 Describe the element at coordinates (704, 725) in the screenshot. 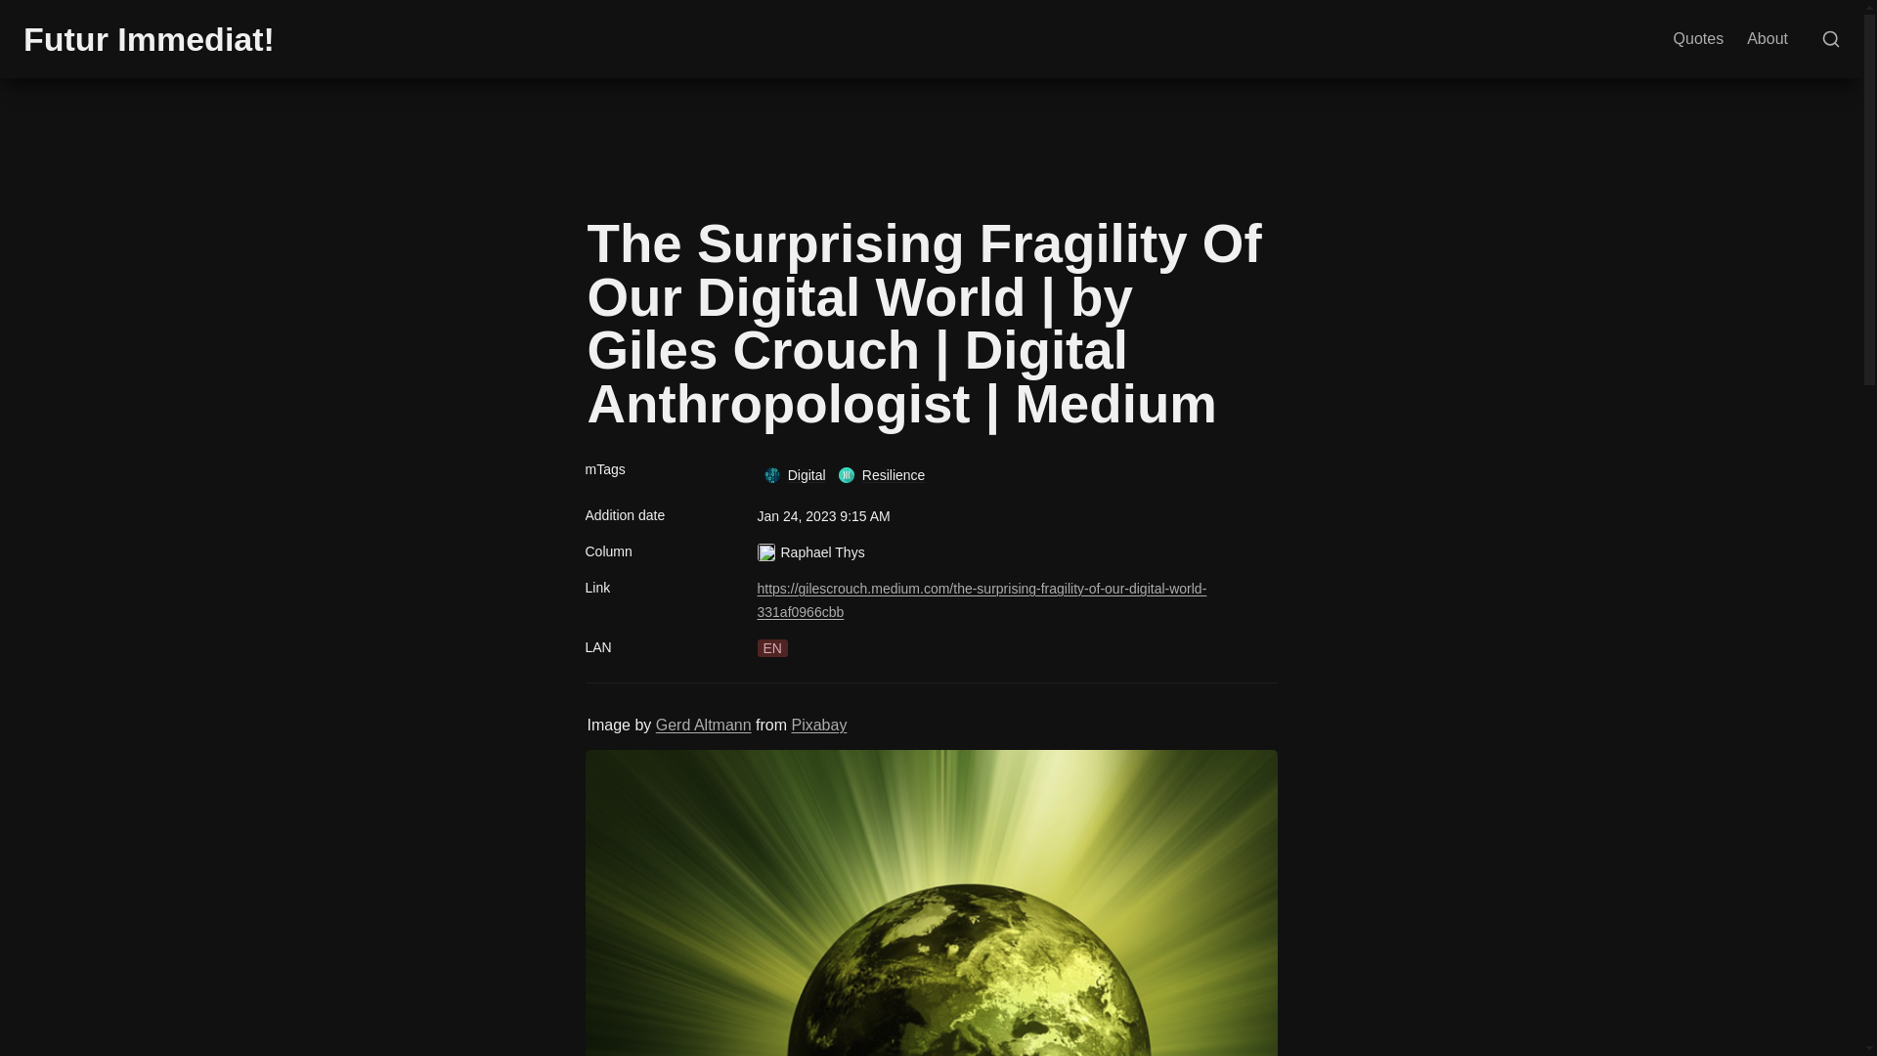

I see `Gerd Altmann` at that location.